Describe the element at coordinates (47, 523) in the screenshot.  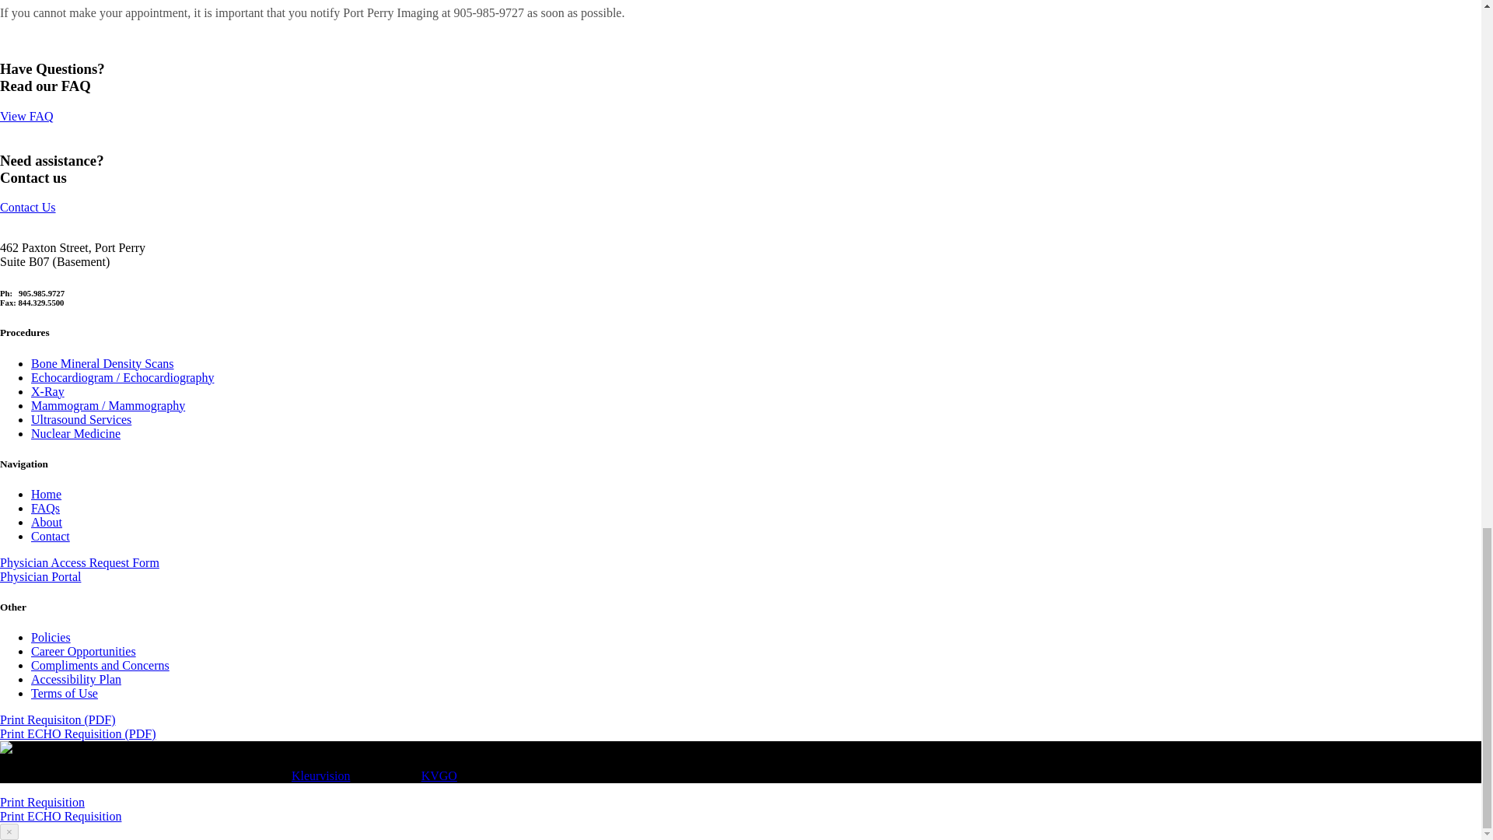
I see `About` at that location.